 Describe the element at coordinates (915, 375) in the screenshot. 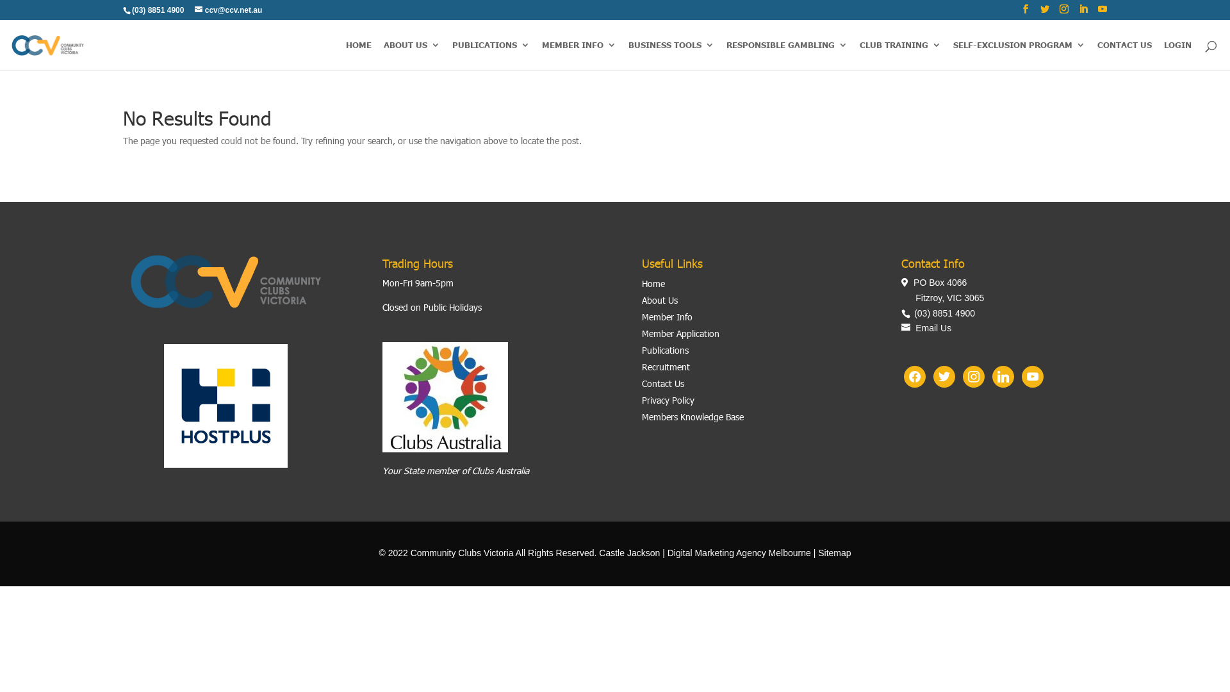

I see `facebook` at that location.